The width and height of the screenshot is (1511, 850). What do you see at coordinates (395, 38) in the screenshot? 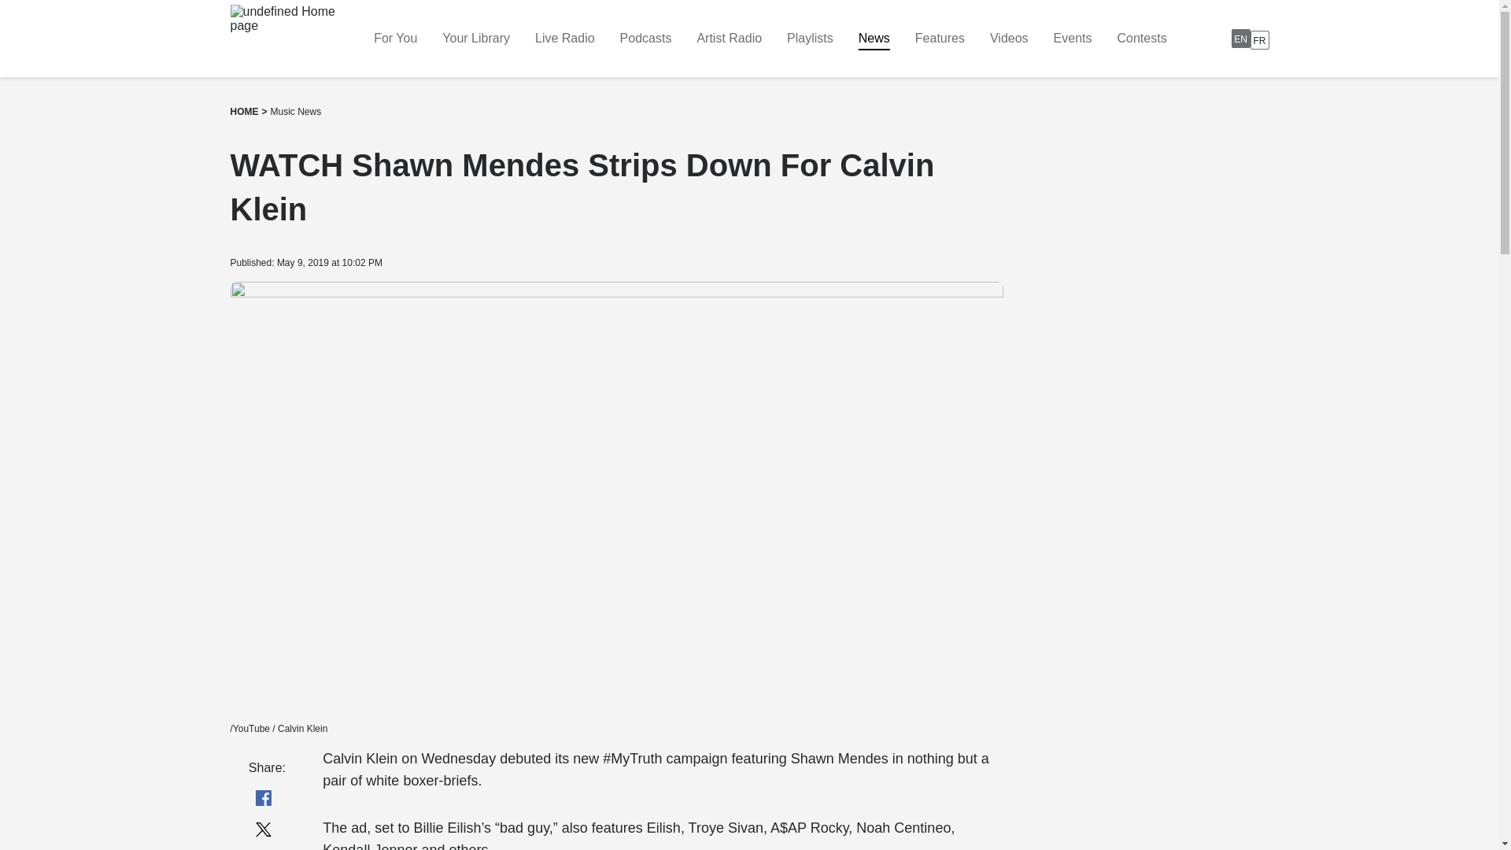
I see `Events` at bounding box center [395, 38].